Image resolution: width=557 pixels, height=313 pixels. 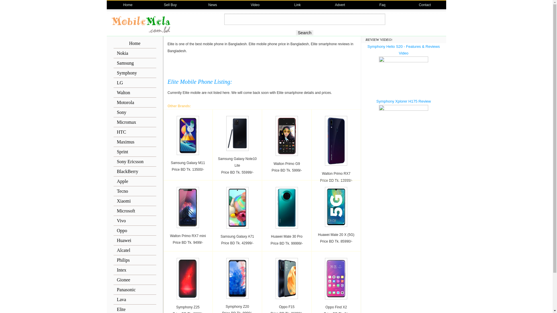 What do you see at coordinates (425, 5) in the screenshot?
I see `Contact` at bounding box center [425, 5].